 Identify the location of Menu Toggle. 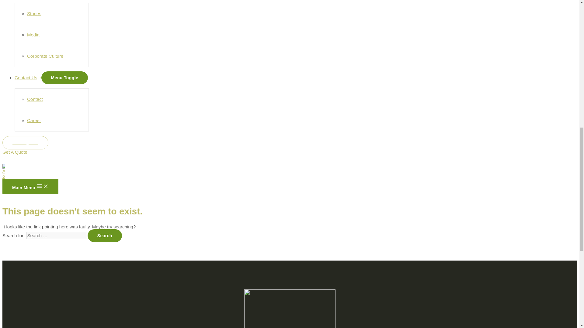
(64, 78).